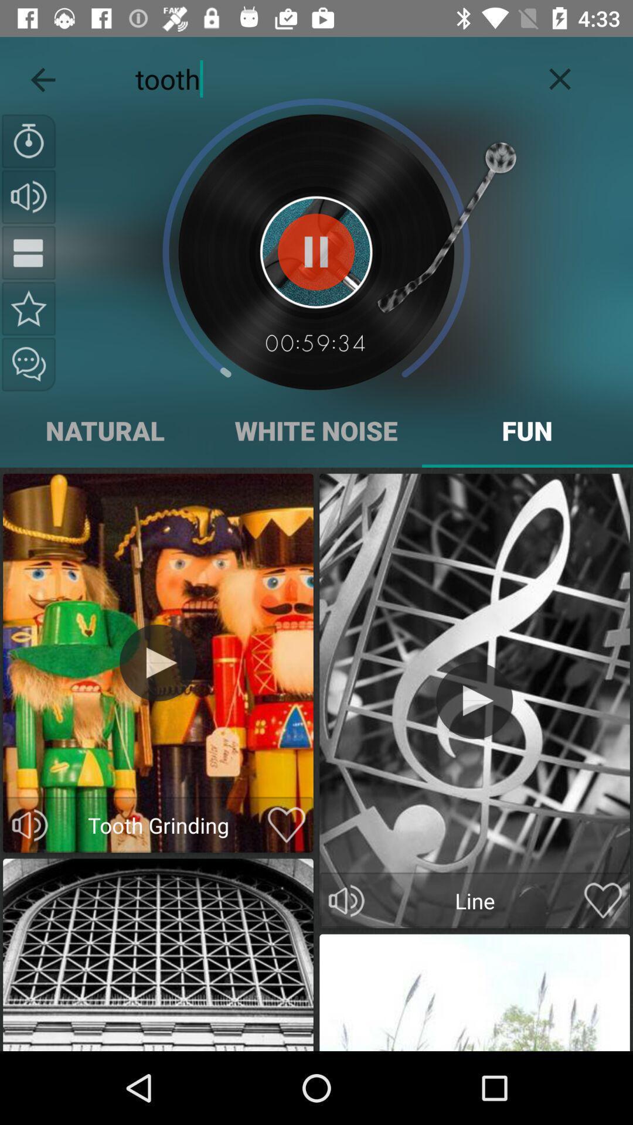 Image resolution: width=633 pixels, height=1125 pixels. Describe the element at coordinates (29, 308) in the screenshot. I see `favorite sound file` at that location.